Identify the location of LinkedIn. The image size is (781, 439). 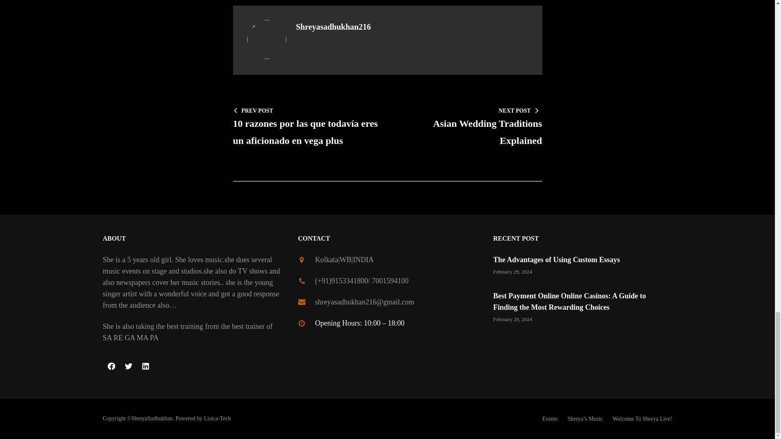
(111, 366).